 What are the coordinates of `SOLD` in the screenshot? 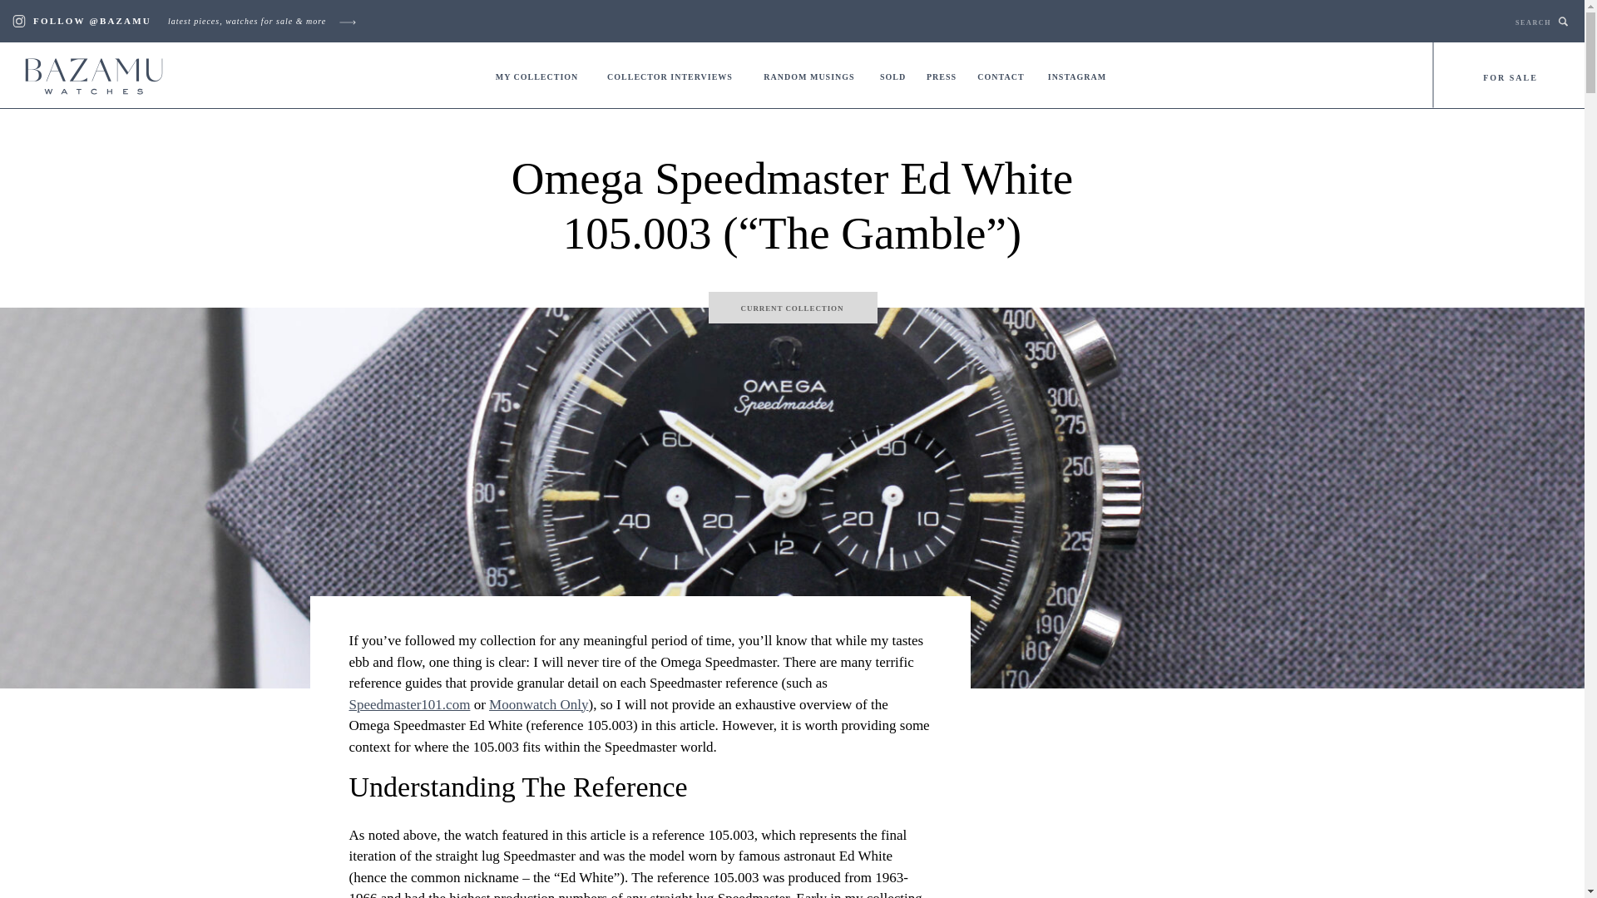 It's located at (893, 76).